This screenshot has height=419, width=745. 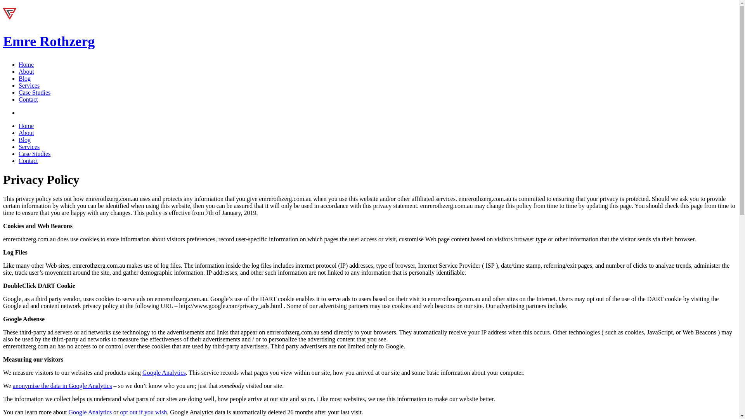 What do you see at coordinates (26, 133) in the screenshot?
I see `About` at bounding box center [26, 133].